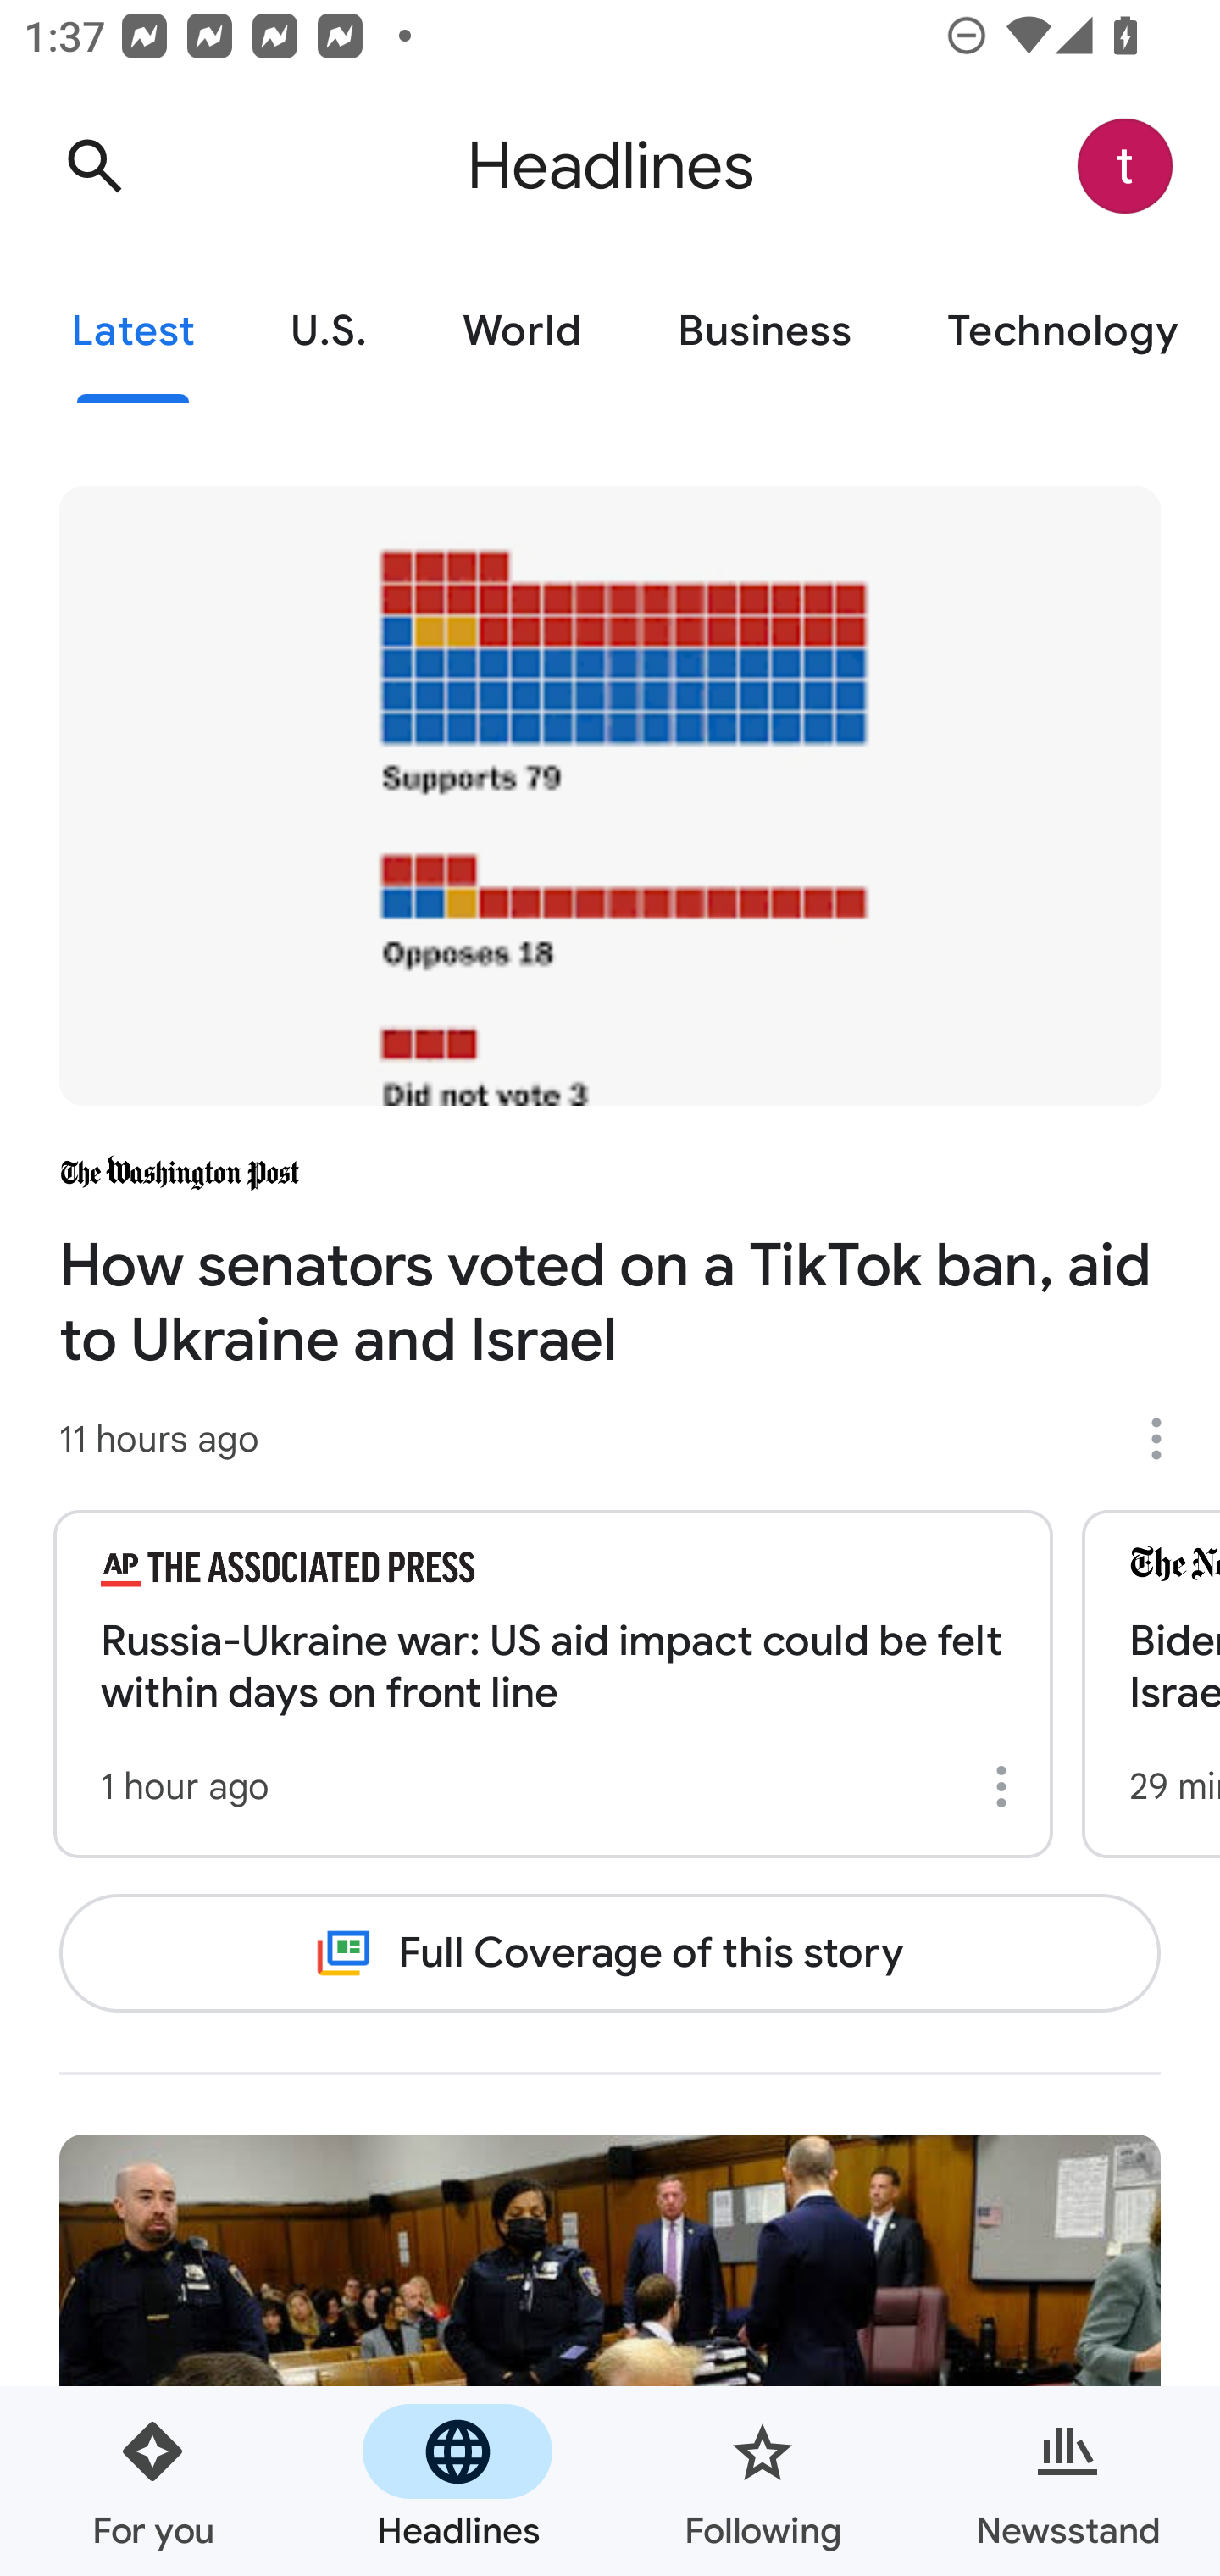 The width and height of the screenshot is (1220, 2576). Describe the element at coordinates (762, 2481) in the screenshot. I see `Following` at that location.